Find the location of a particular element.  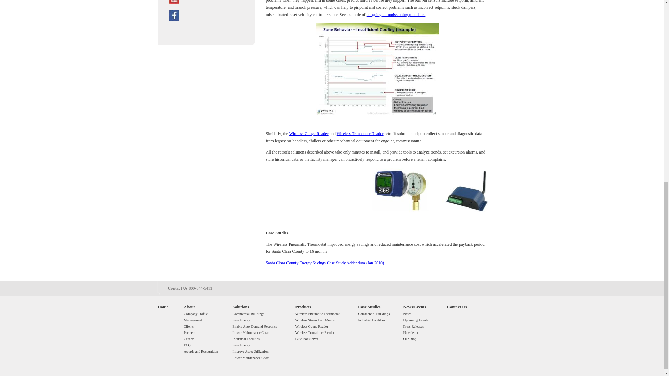

Save Energy is located at coordinates (241, 345).